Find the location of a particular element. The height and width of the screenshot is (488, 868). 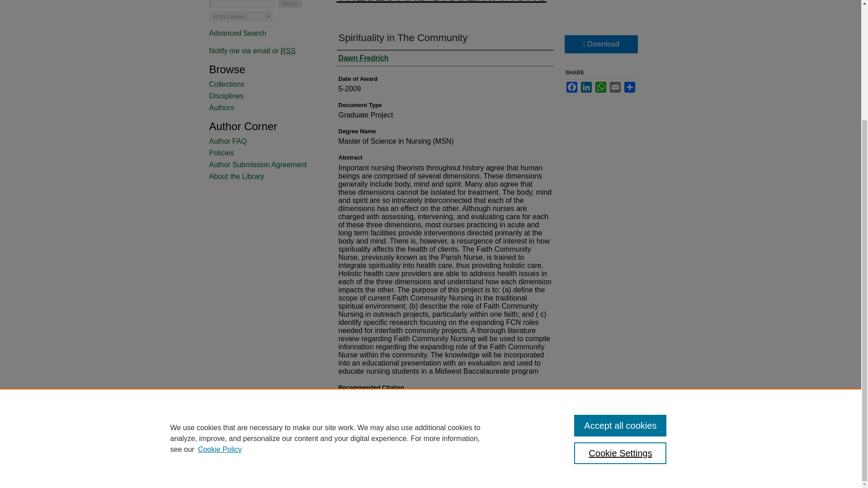

LinkedIn is located at coordinates (586, 87).